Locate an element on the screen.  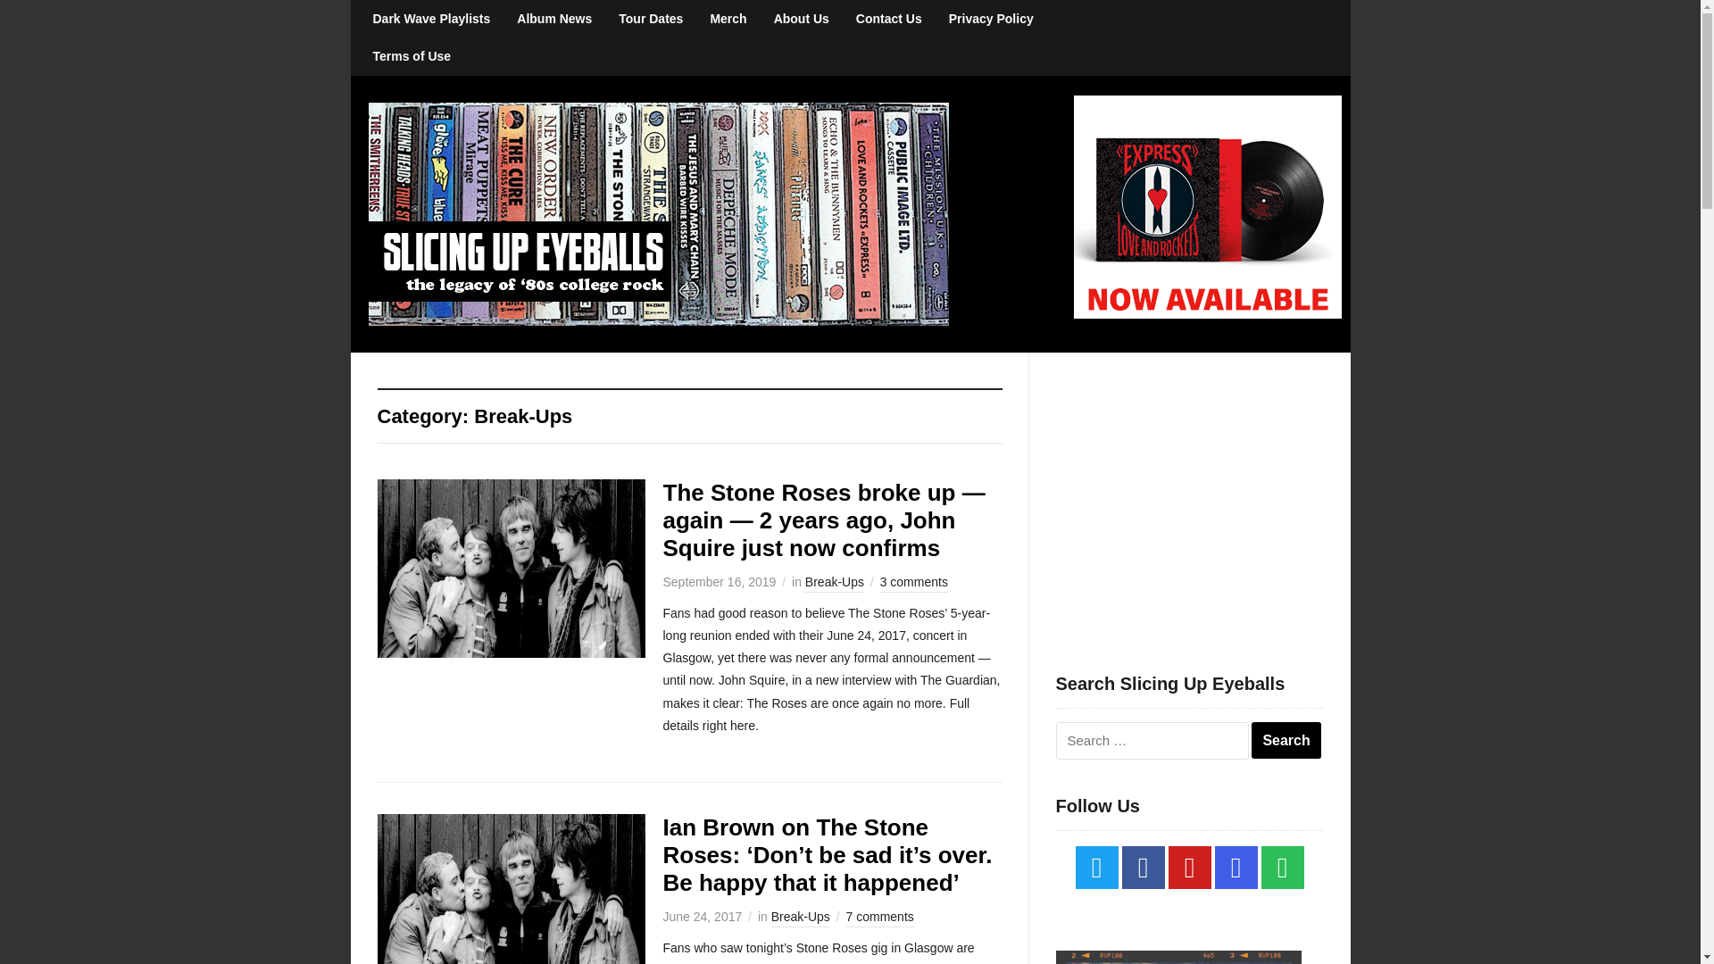
Privacy Policy is located at coordinates (991, 19).